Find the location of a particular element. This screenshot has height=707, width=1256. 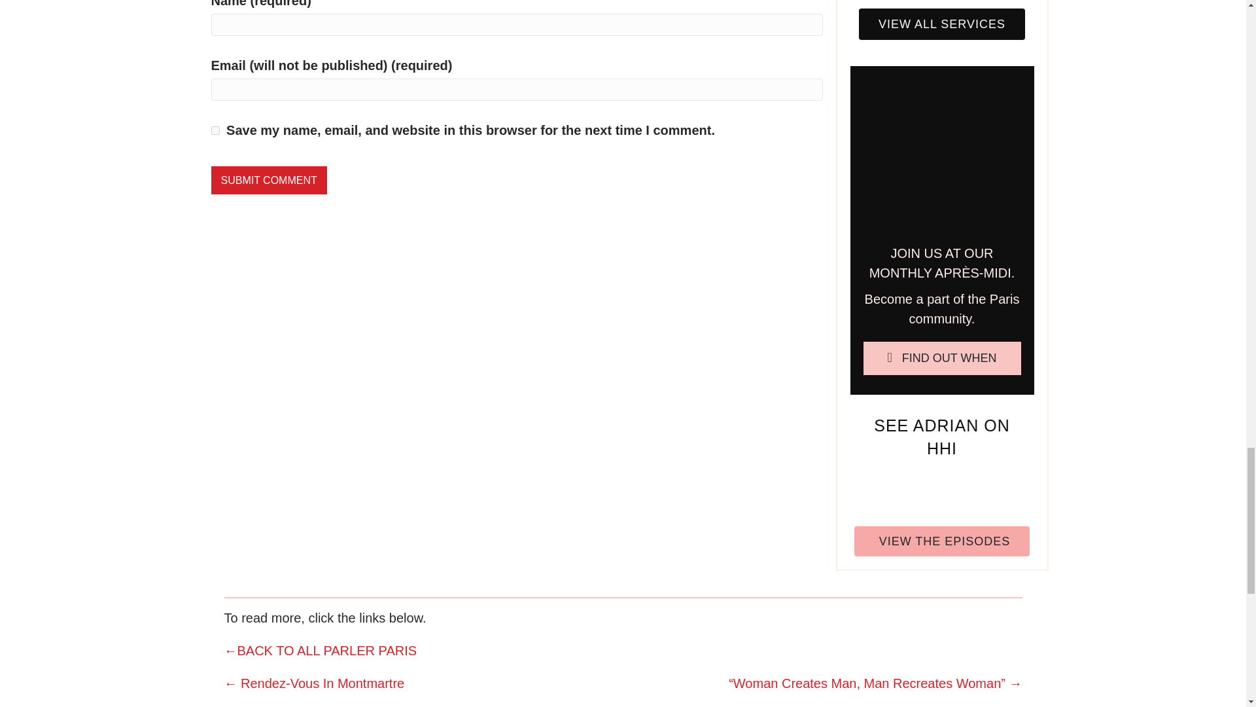

Submit Comment is located at coordinates (268, 180).